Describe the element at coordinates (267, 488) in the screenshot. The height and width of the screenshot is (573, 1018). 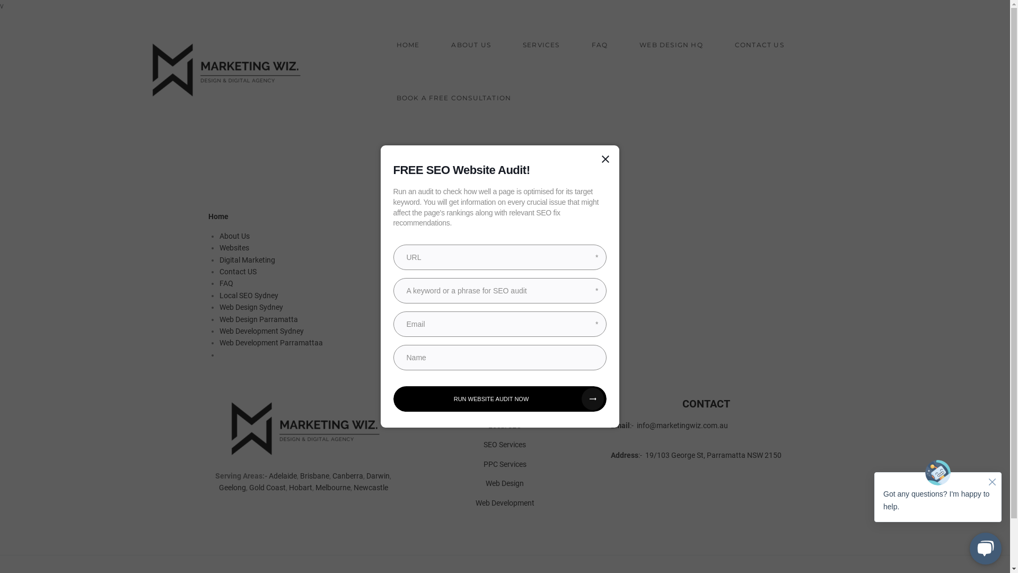
I see `Gold Coast` at that location.